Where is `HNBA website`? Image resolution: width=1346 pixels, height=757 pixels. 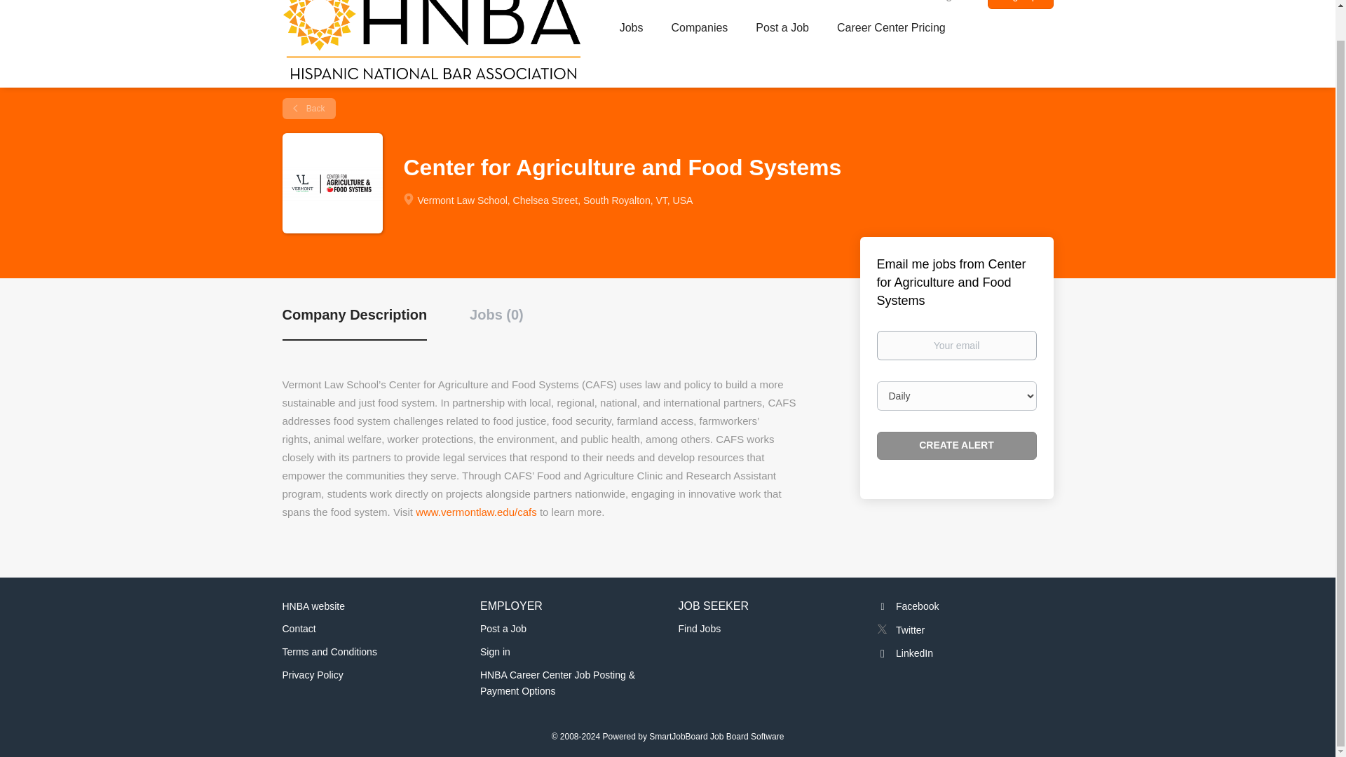
HNBA website is located at coordinates (313, 606).